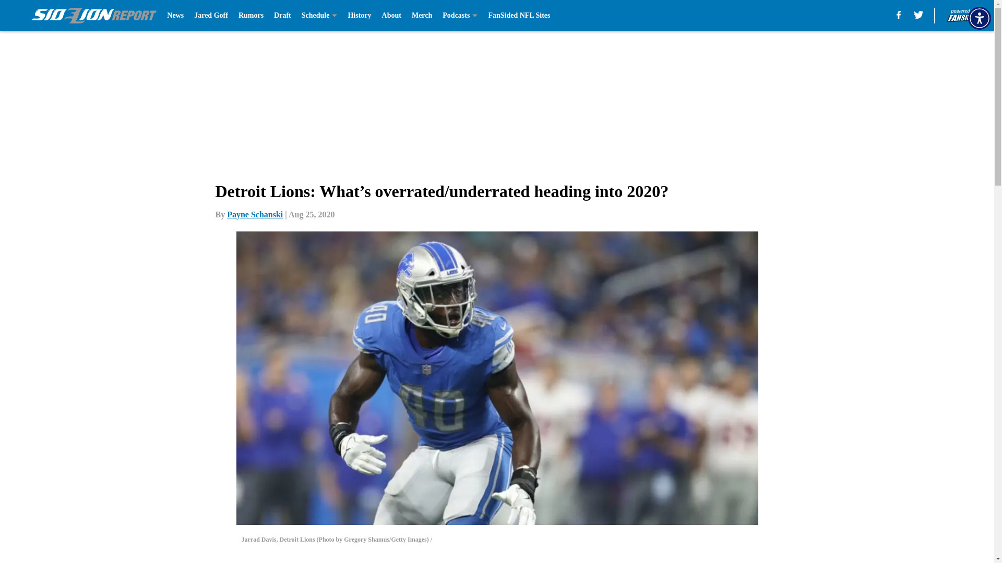 This screenshot has height=563, width=1002. I want to click on FanSided NFL Sites, so click(519, 16).